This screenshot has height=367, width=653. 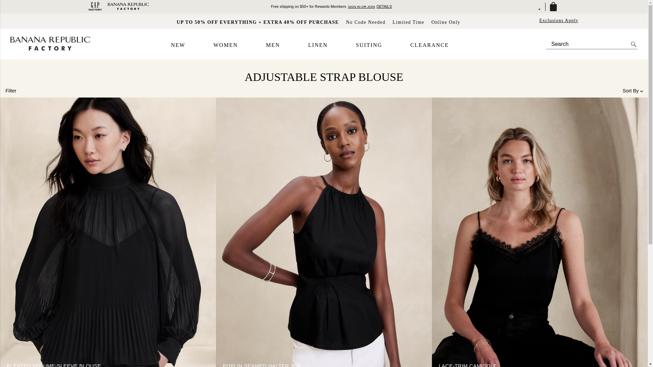 What do you see at coordinates (178, 45) in the screenshot?
I see `NEW` at bounding box center [178, 45].